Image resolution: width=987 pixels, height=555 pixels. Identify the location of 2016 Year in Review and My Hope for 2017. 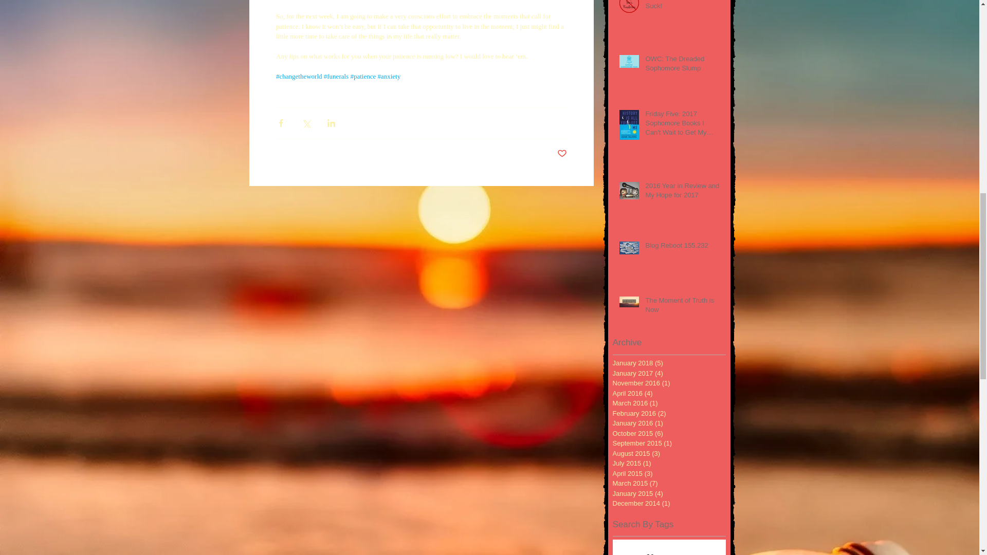
(682, 193).